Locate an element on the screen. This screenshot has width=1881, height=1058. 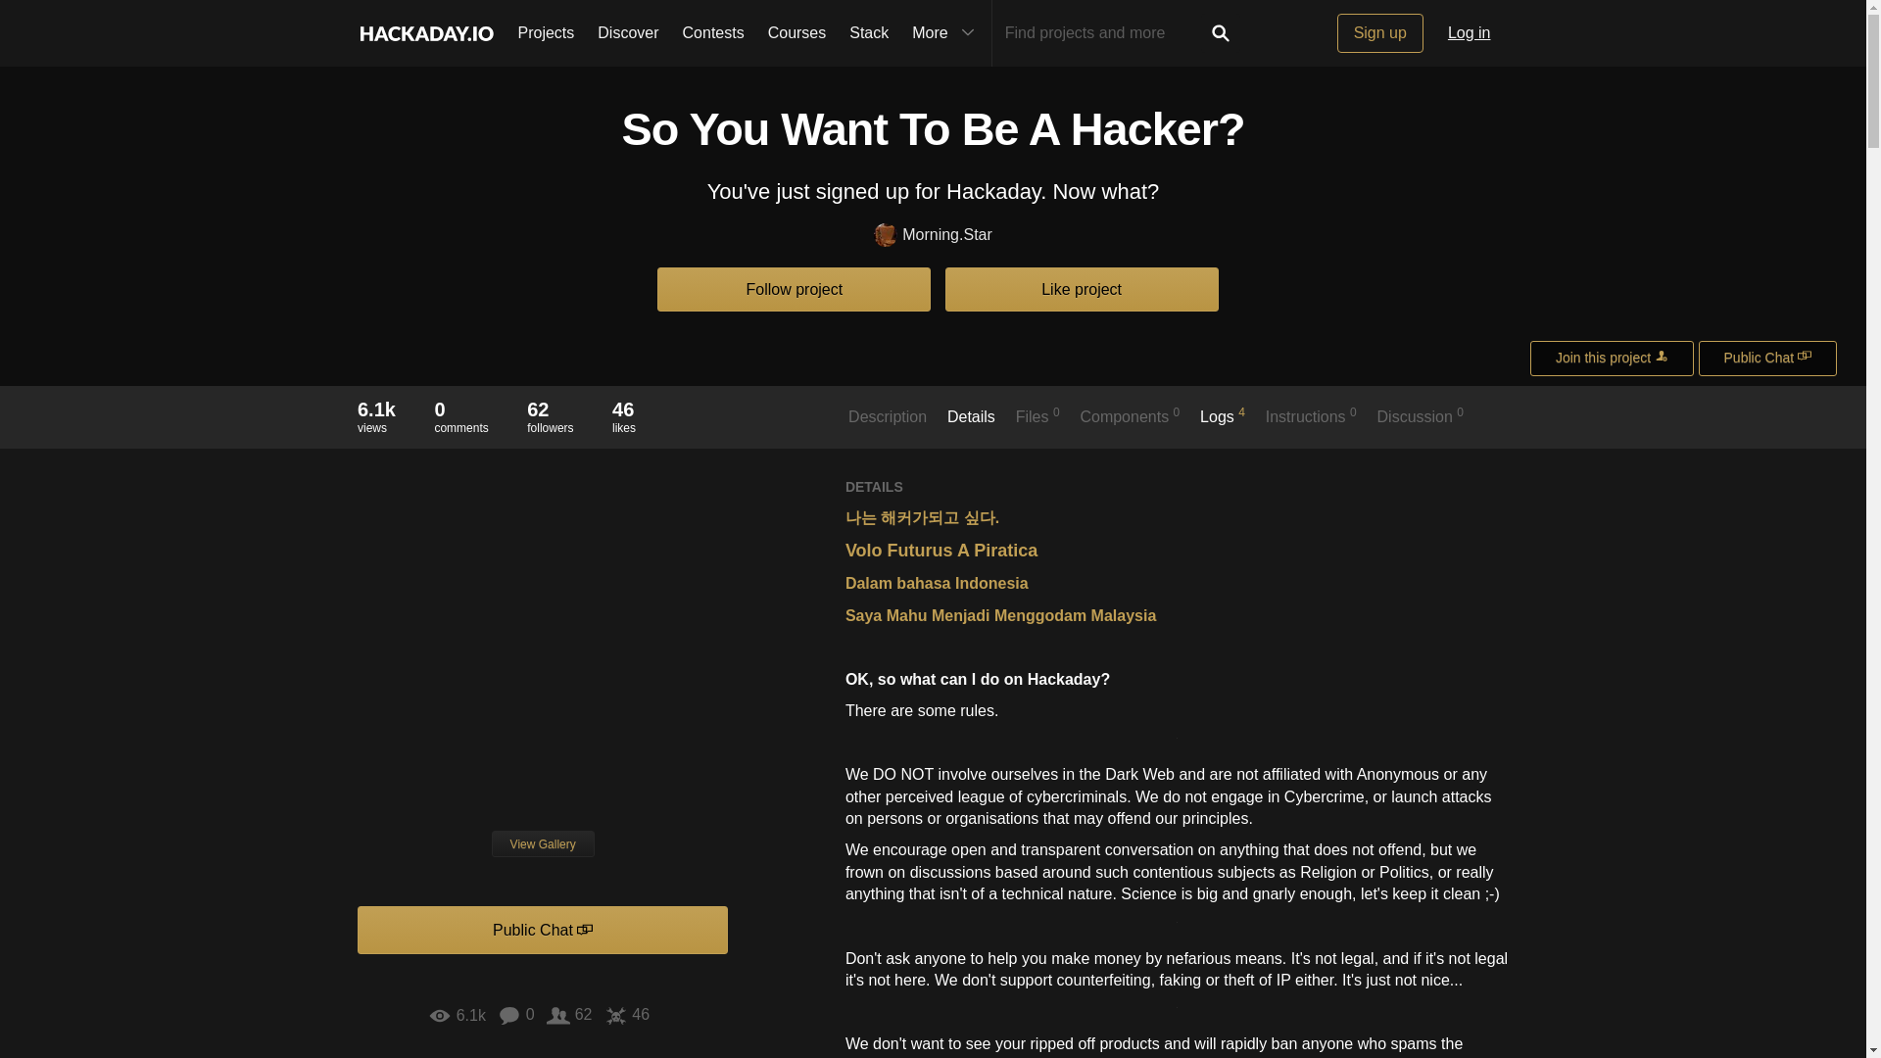
Projects is located at coordinates (545, 33).